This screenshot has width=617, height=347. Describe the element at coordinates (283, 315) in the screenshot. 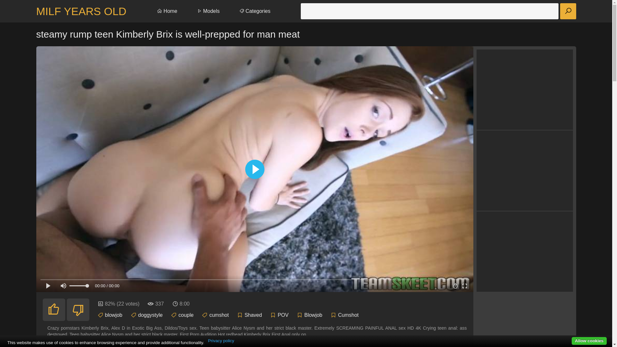

I see `POV` at that location.